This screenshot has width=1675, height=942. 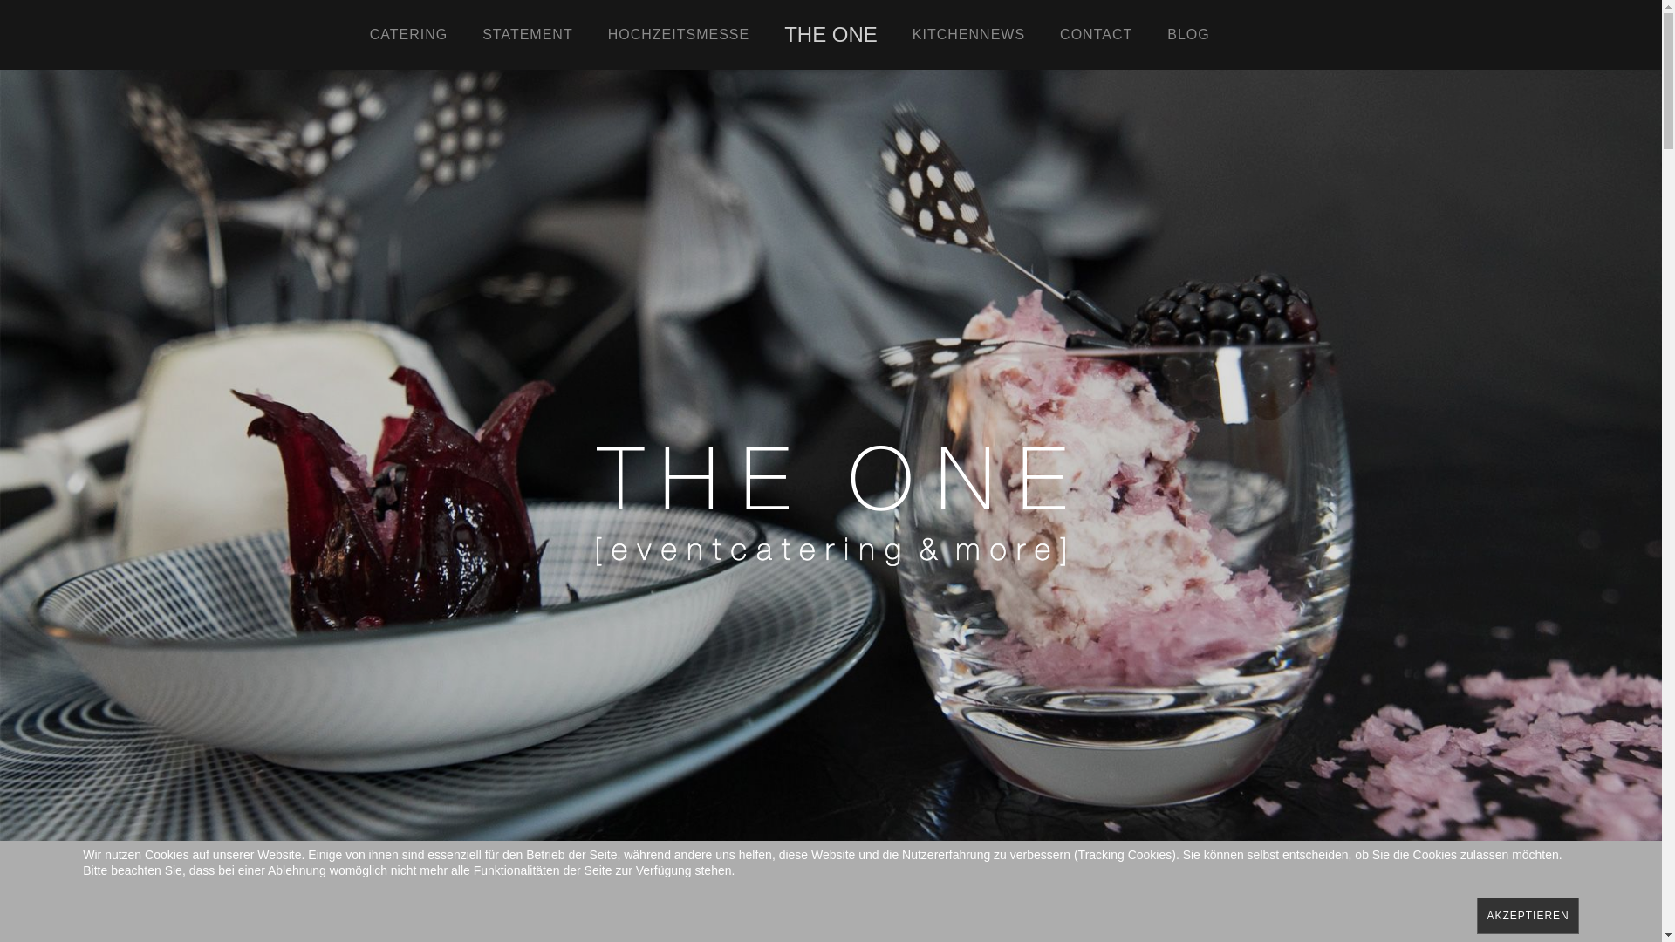 What do you see at coordinates (1096, 35) in the screenshot?
I see `CONTACT` at bounding box center [1096, 35].